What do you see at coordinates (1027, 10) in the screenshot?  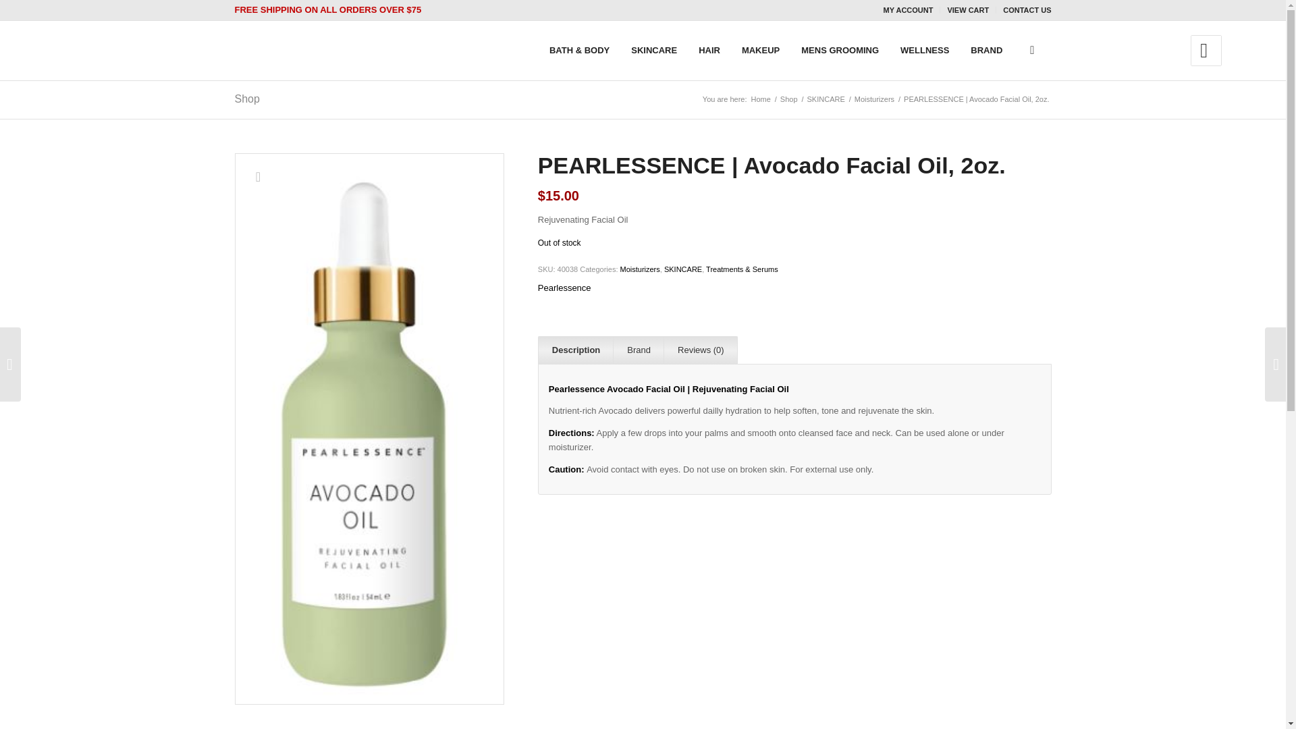 I see `CONTACT US` at bounding box center [1027, 10].